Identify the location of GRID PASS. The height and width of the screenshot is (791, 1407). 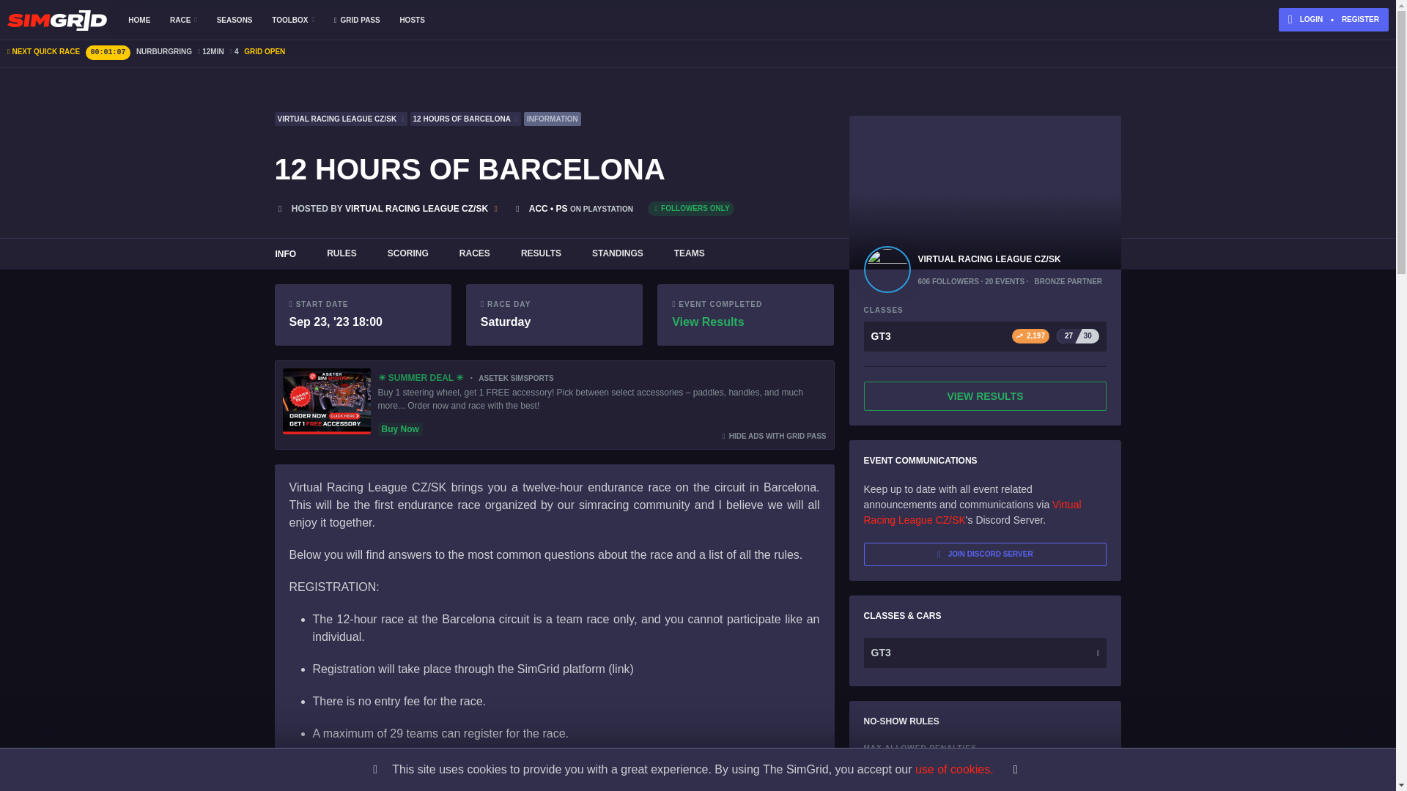
(506, 322).